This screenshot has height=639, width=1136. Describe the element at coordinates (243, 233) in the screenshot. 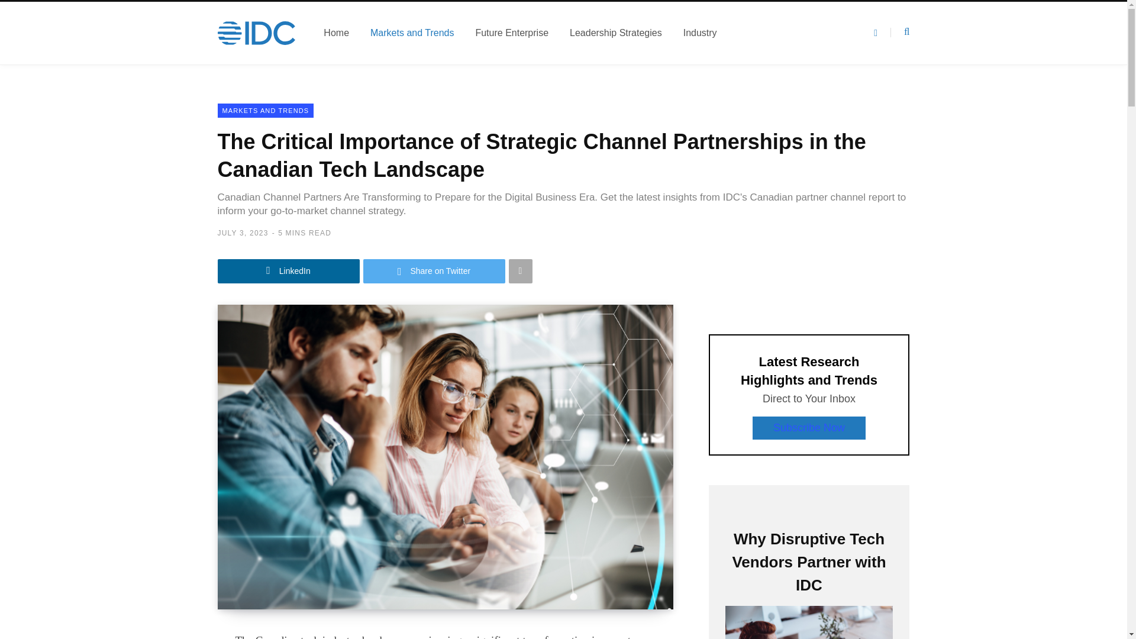

I see `JULY 3, 2023` at that location.